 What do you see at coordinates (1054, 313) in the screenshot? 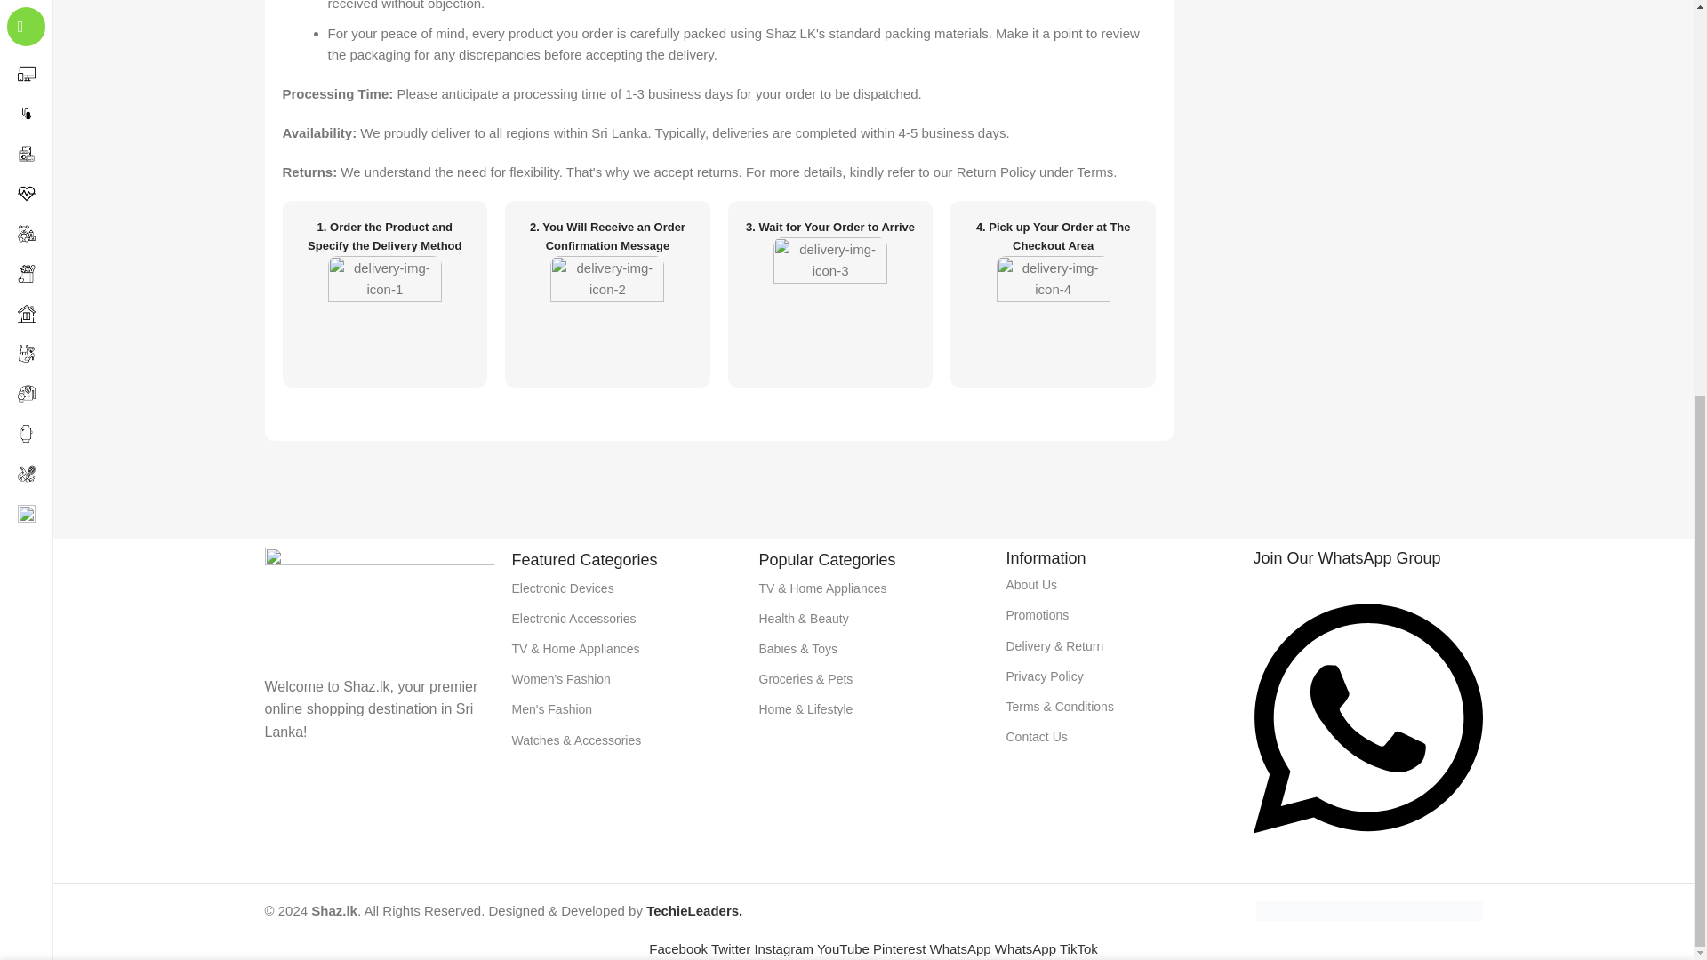
I see `delivery-img-icon-4` at bounding box center [1054, 313].